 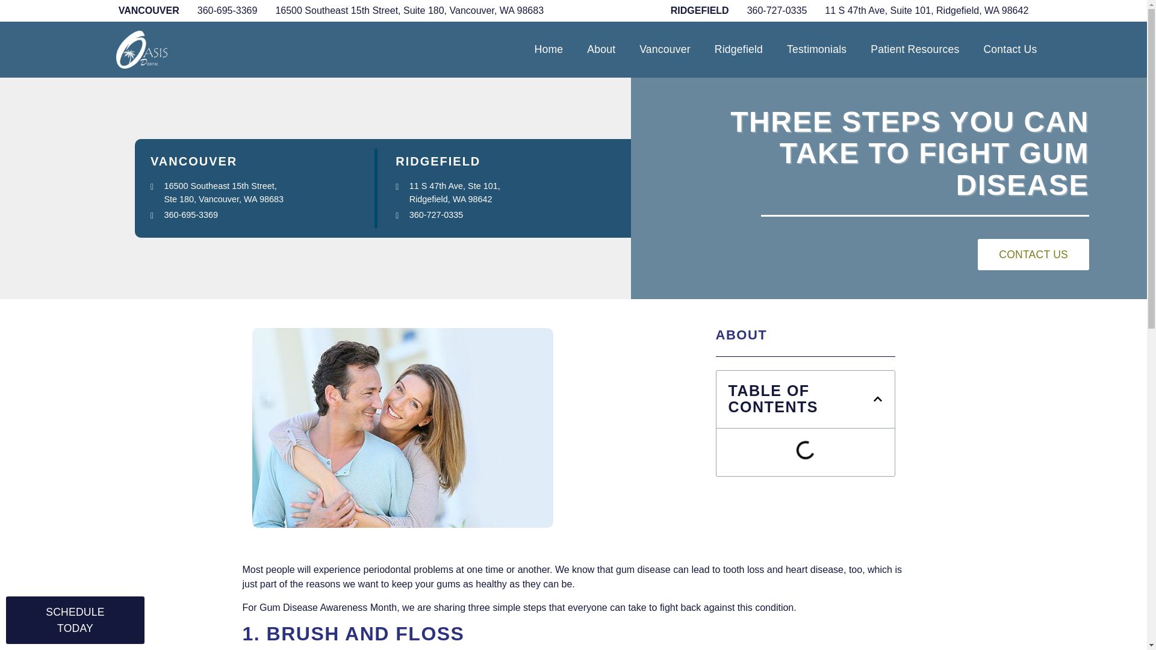 What do you see at coordinates (915, 49) in the screenshot?
I see `Patient Resources` at bounding box center [915, 49].